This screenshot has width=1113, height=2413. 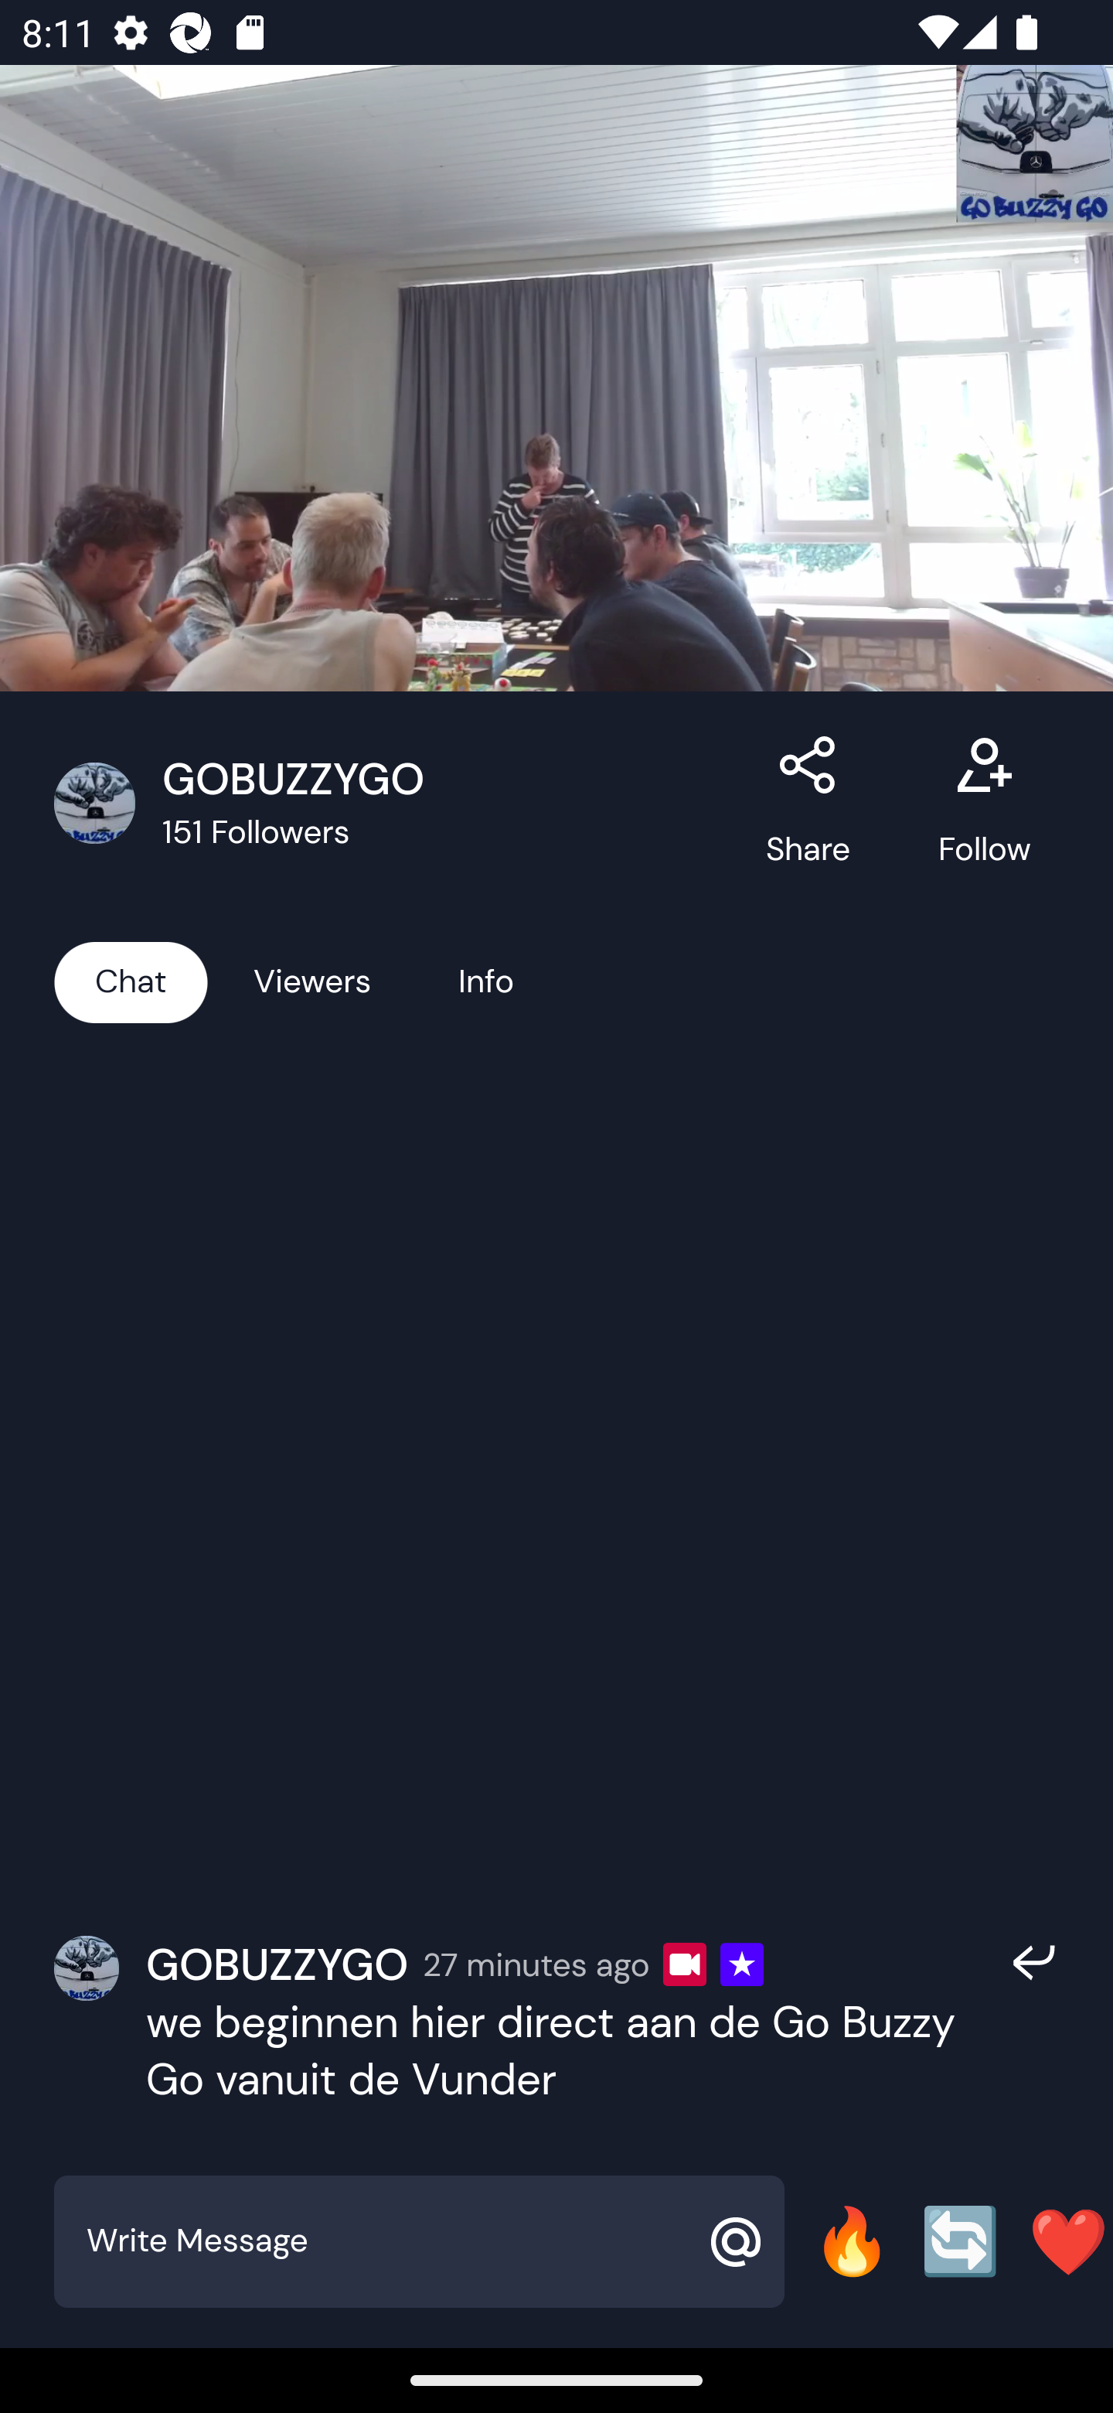 I want to click on Info, so click(x=486, y=981).